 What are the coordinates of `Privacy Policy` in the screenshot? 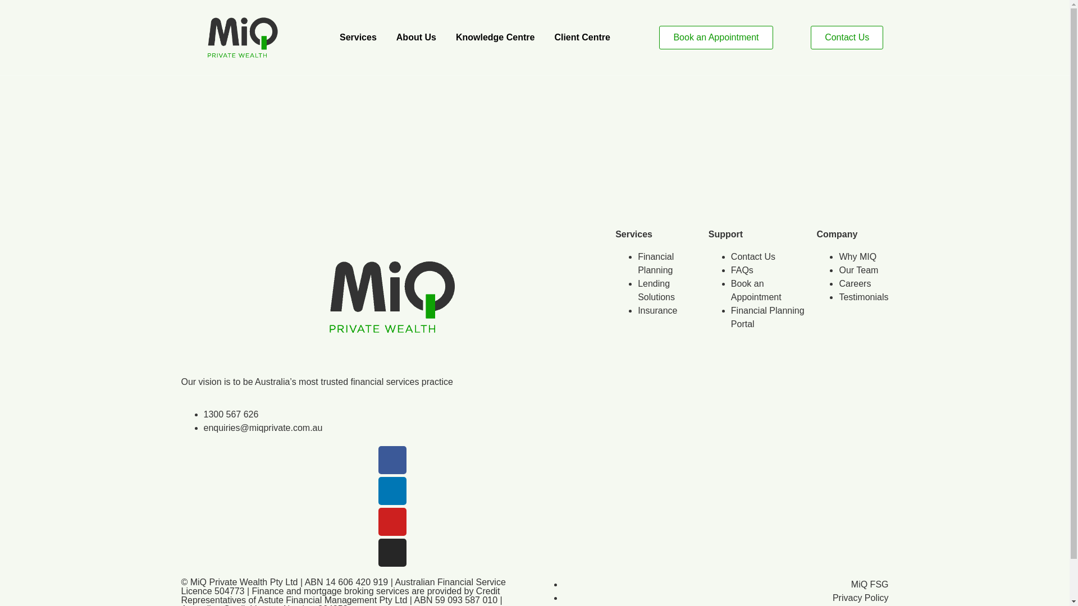 It's located at (861, 598).